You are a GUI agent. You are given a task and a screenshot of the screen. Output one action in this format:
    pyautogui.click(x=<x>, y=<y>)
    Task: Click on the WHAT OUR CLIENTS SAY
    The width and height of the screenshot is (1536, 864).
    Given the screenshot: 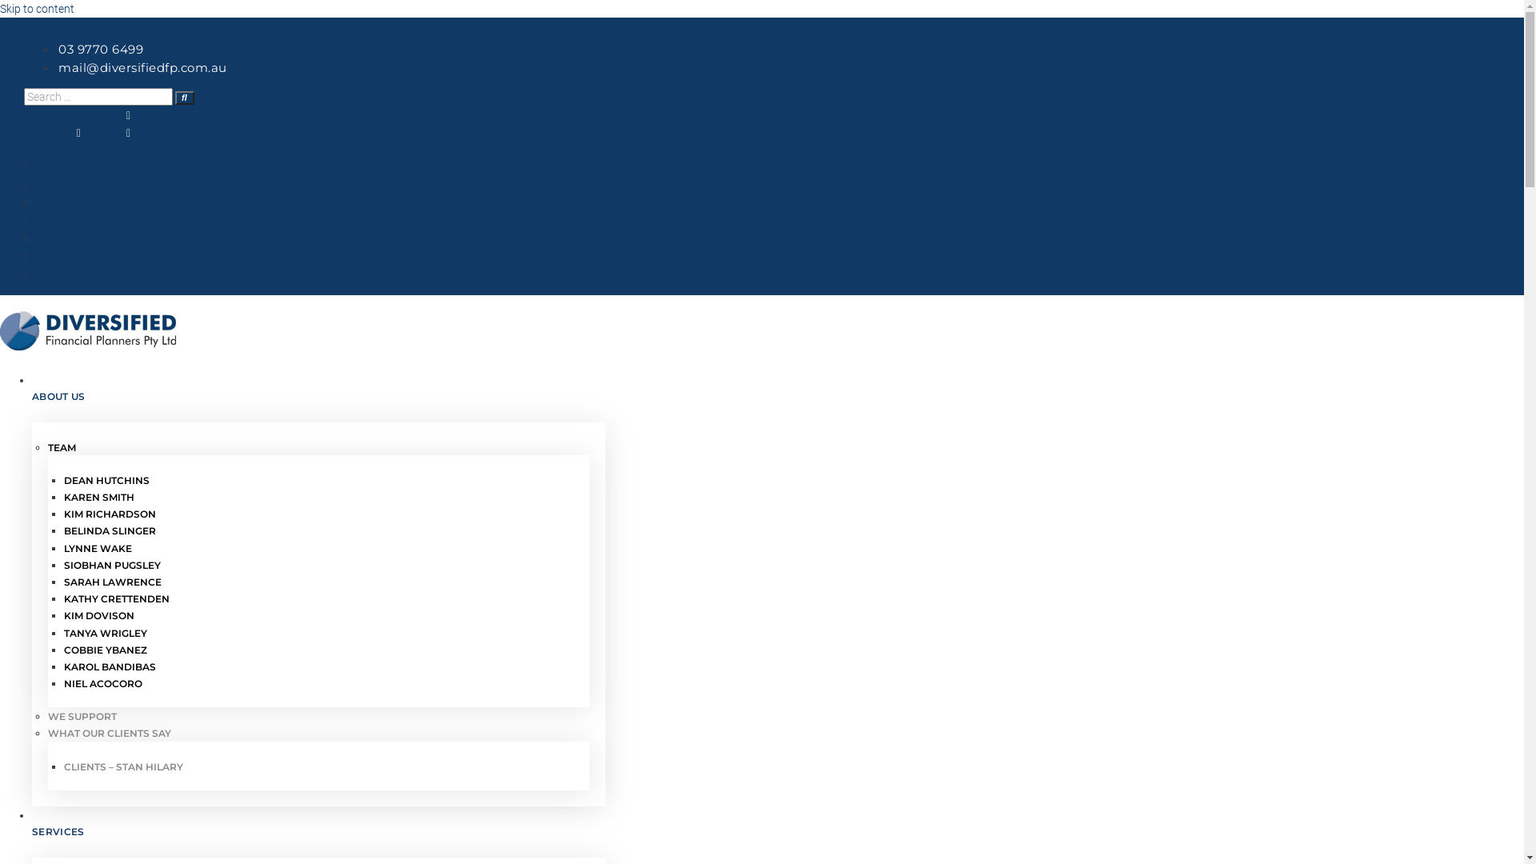 What is the action you would take?
    pyautogui.click(x=318, y=733)
    